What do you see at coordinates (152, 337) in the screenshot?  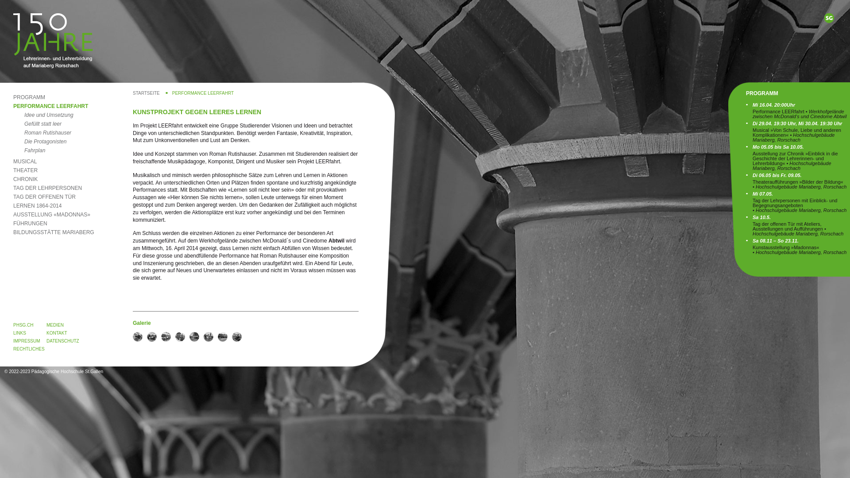 I see `Galerie` at bounding box center [152, 337].